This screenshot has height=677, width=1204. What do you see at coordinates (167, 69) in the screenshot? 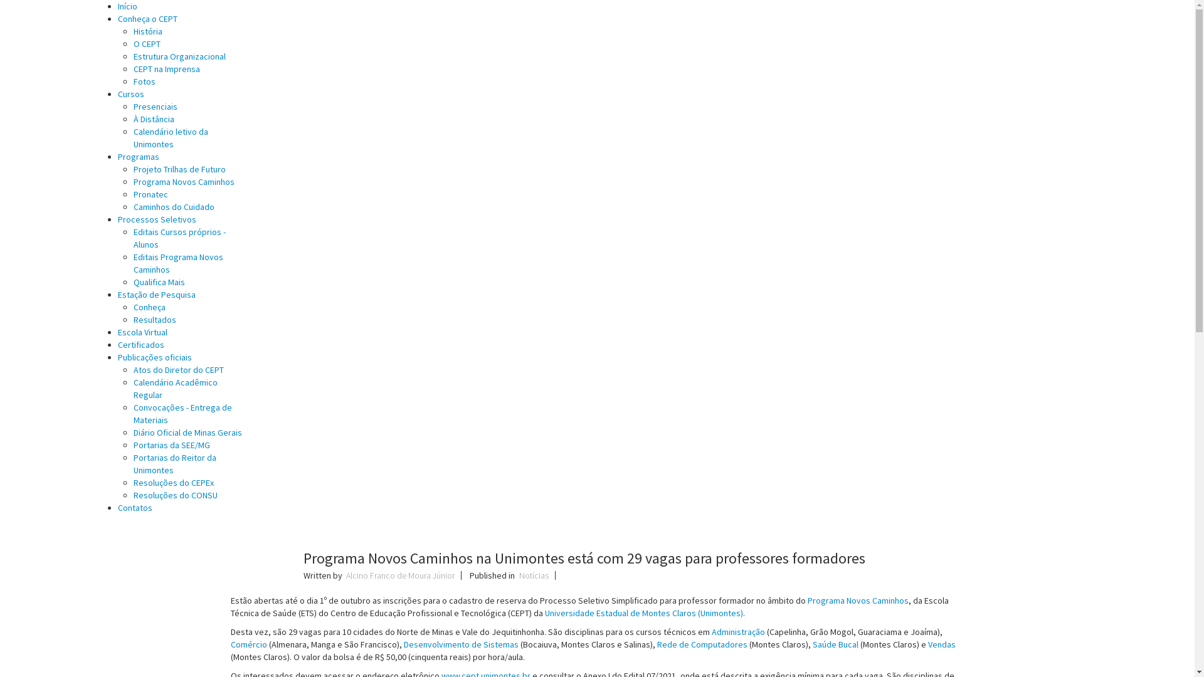
I see `CEPT na Imprensa` at bounding box center [167, 69].